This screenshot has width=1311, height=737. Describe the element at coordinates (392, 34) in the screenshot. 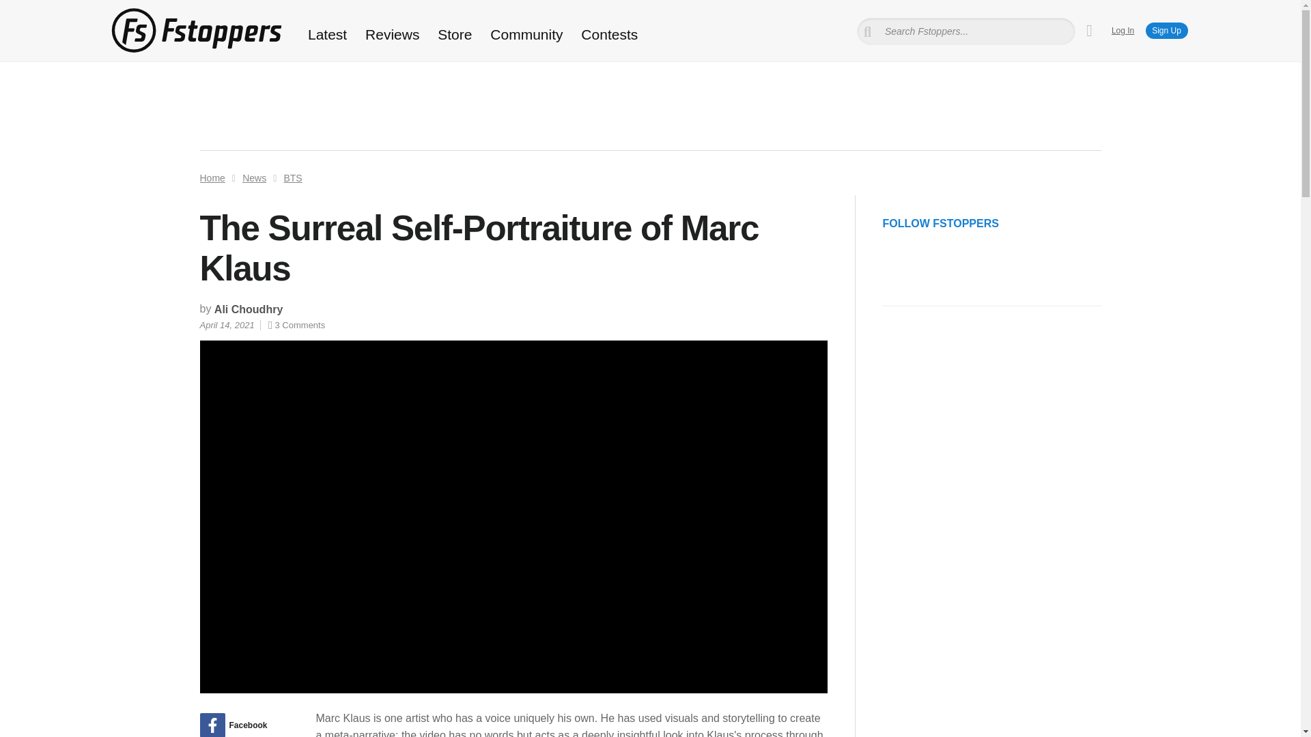

I see `Reviews` at that location.